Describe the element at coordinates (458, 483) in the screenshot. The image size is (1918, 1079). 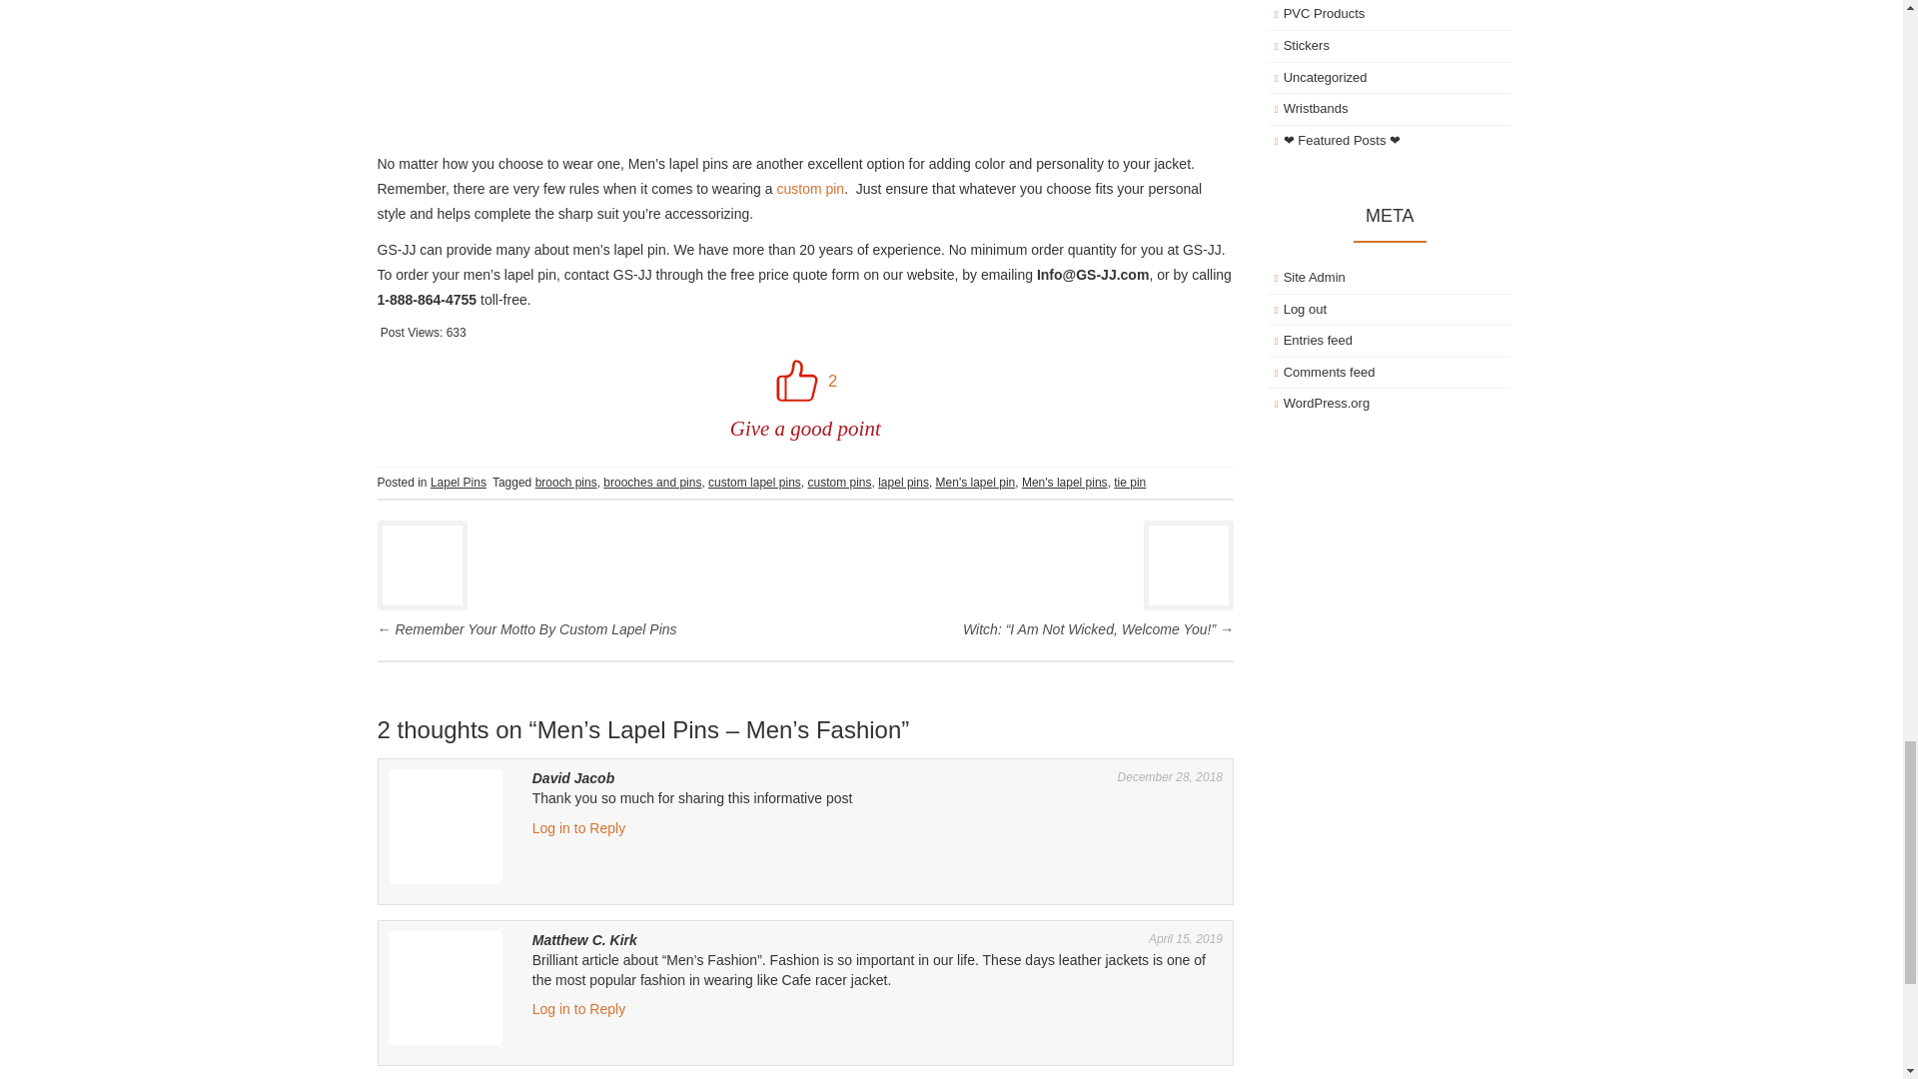
I see `Lapel Pins` at that location.